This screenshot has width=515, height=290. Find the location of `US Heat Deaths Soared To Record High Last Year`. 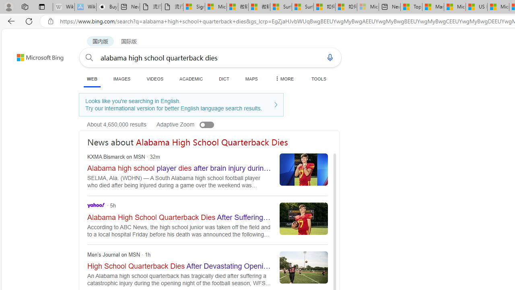

US Heat Deaths Soared To Record High Last Year is located at coordinates (476, 7).